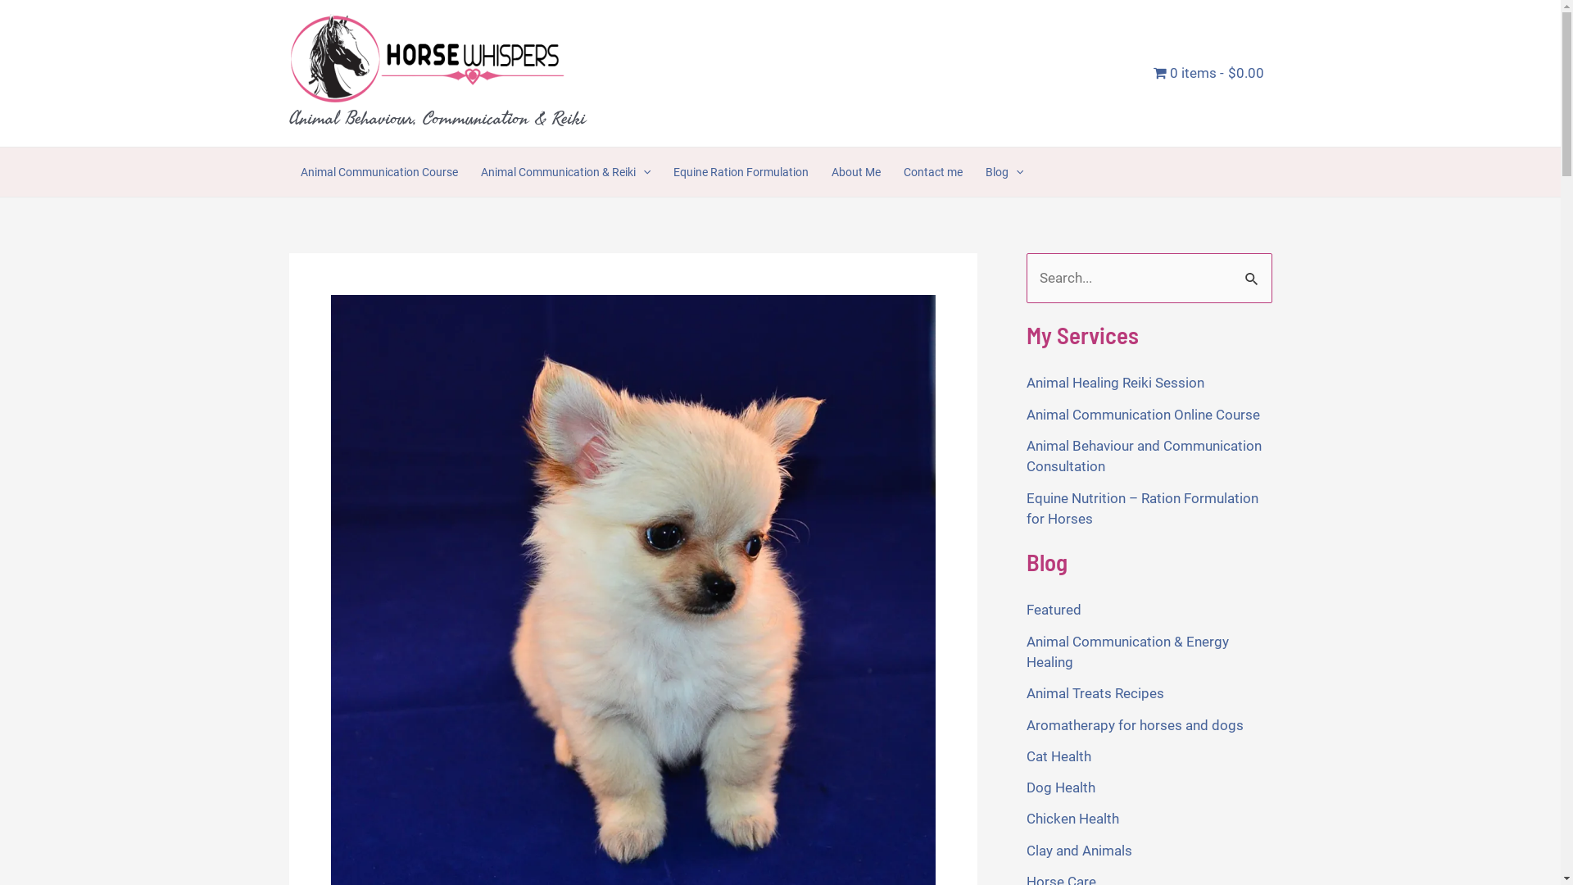 This screenshot has width=1573, height=885. I want to click on Featured, so click(1054, 610).